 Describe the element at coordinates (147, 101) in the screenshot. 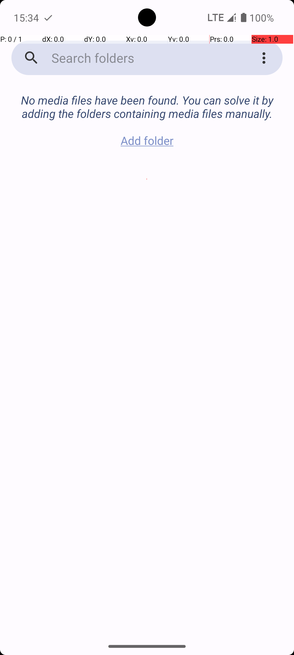

I see `No media files have been found. You can solve it by adding the folders containing media files manually.` at that location.